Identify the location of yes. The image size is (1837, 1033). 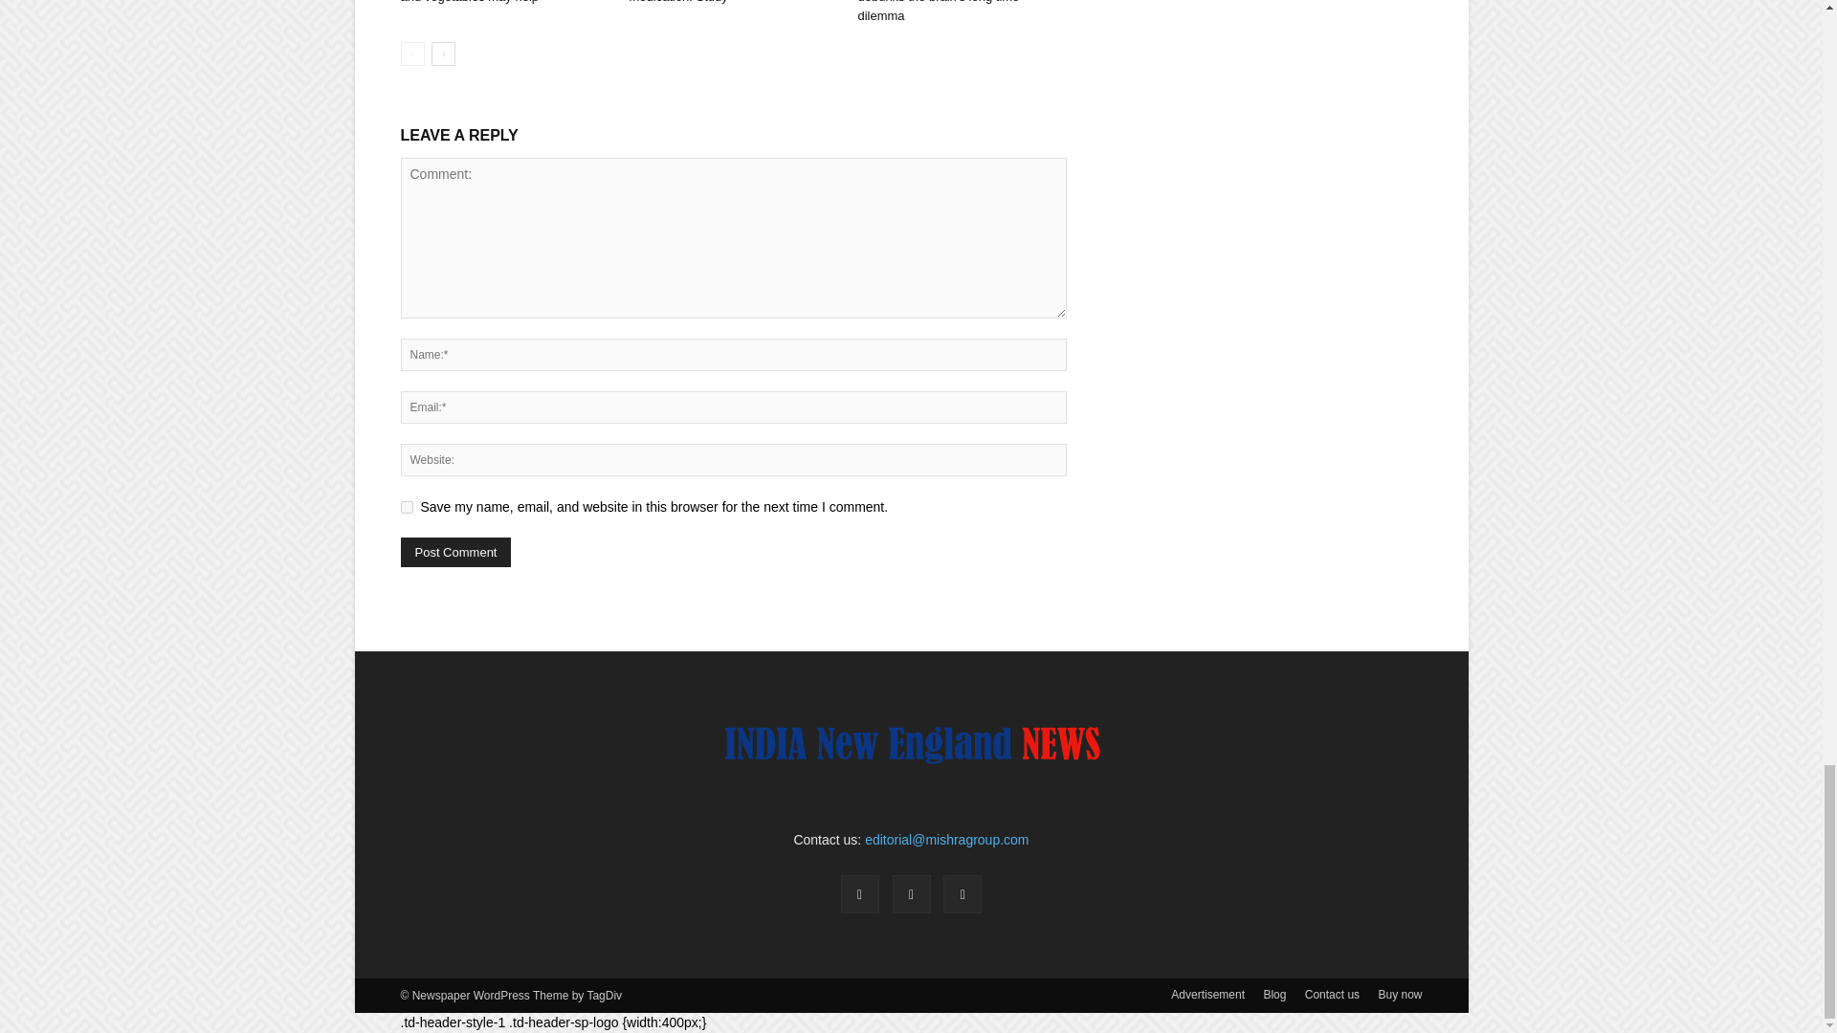
(406, 507).